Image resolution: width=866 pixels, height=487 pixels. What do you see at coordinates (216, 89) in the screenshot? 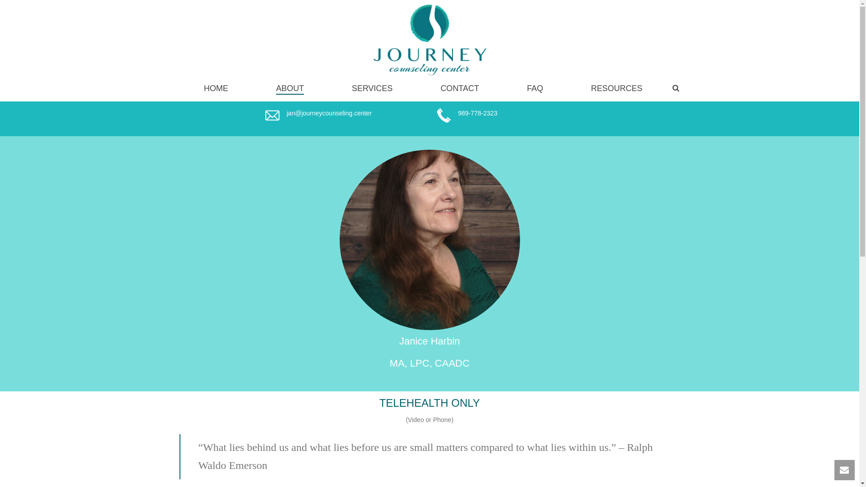
I see `HOME` at bounding box center [216, 89].